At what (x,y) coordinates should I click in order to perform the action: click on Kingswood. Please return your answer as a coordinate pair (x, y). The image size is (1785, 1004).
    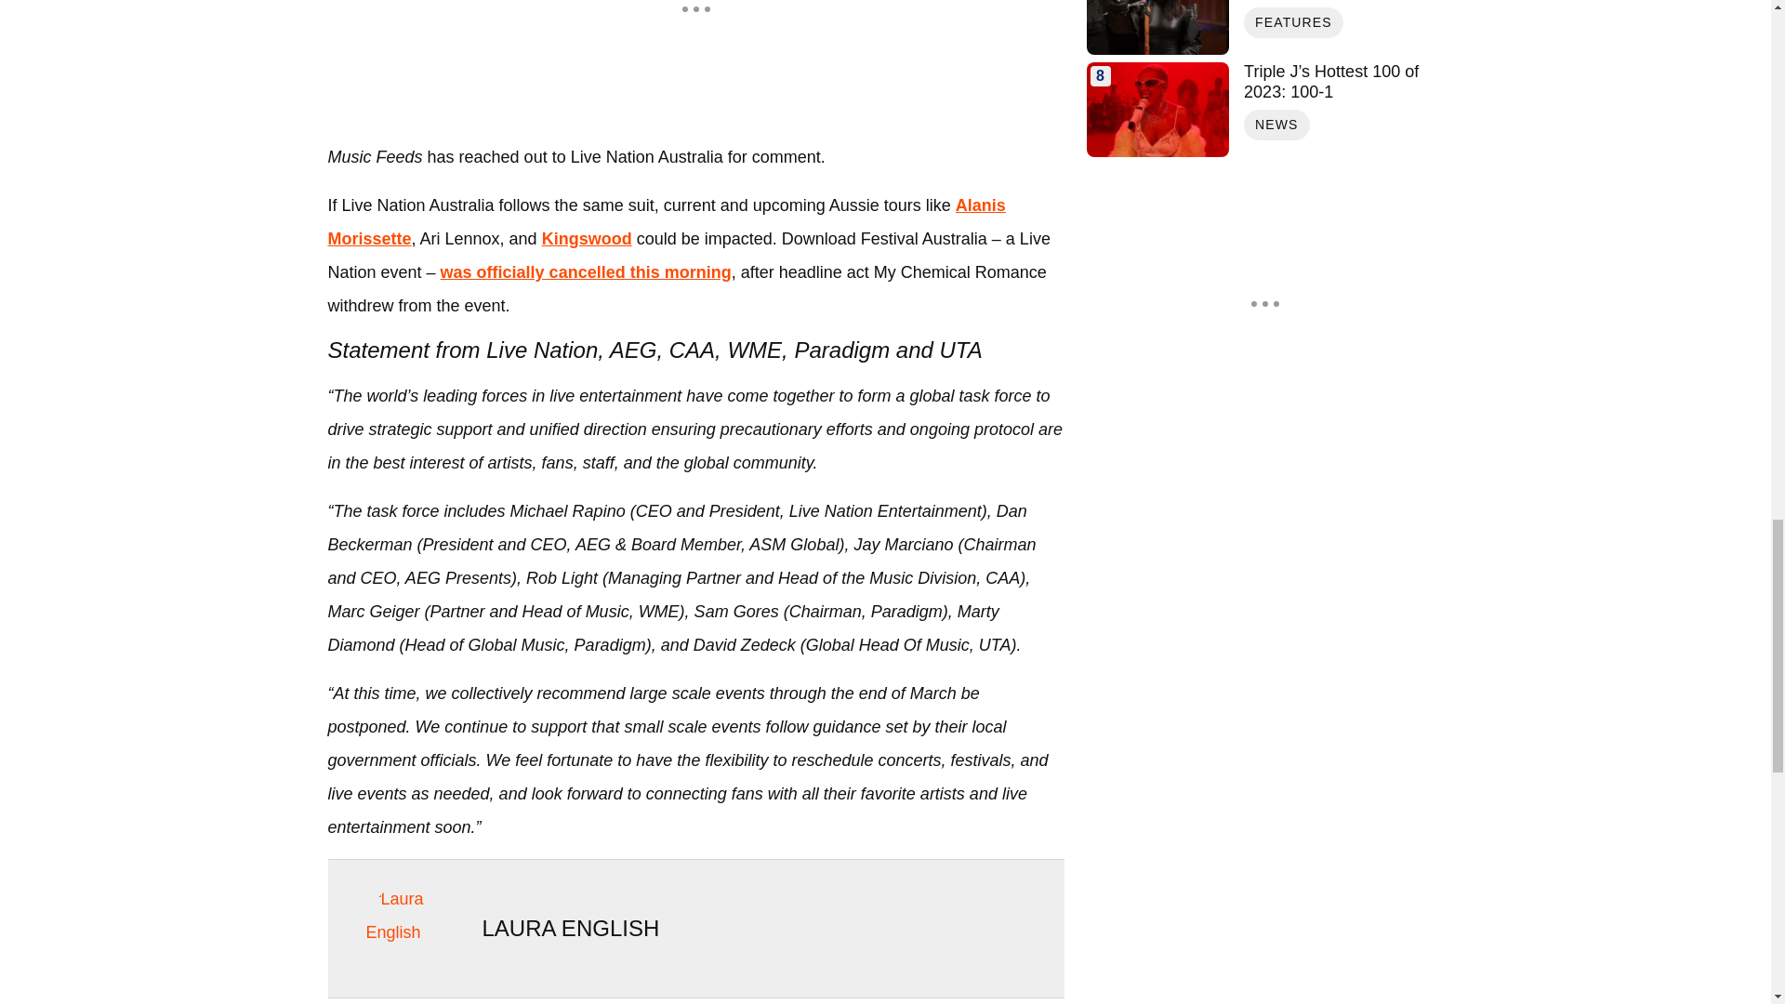
    Looking at the image, I should click on (587, 238).